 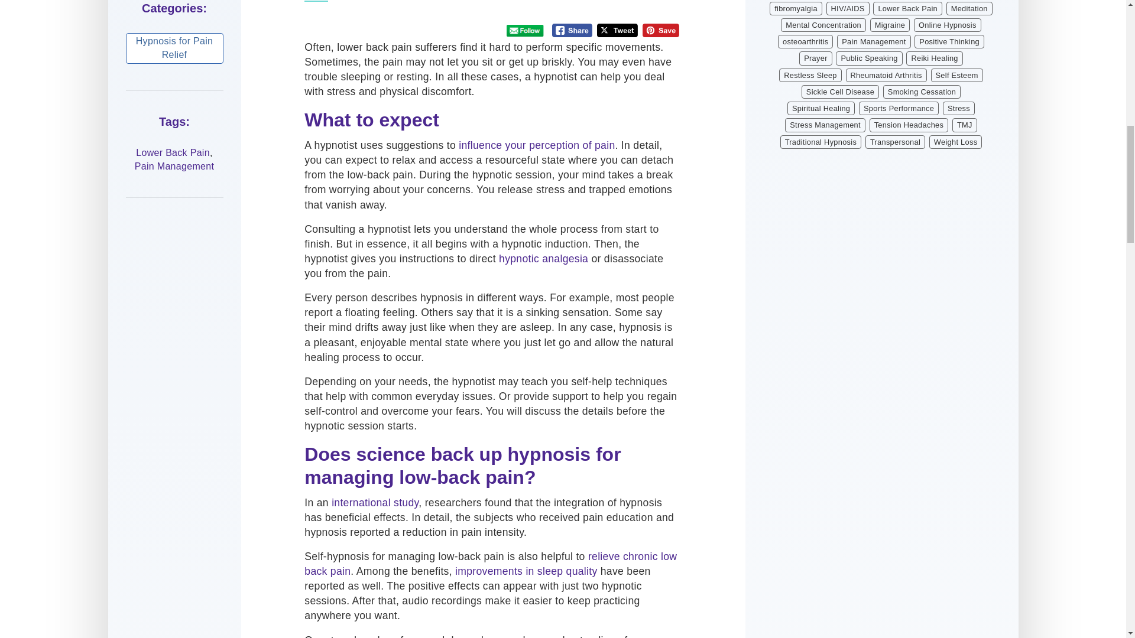 What do you see at coordinates (572, 30) in the screenshot?
I see `Facebook Share` at bounding box center [572, 30].